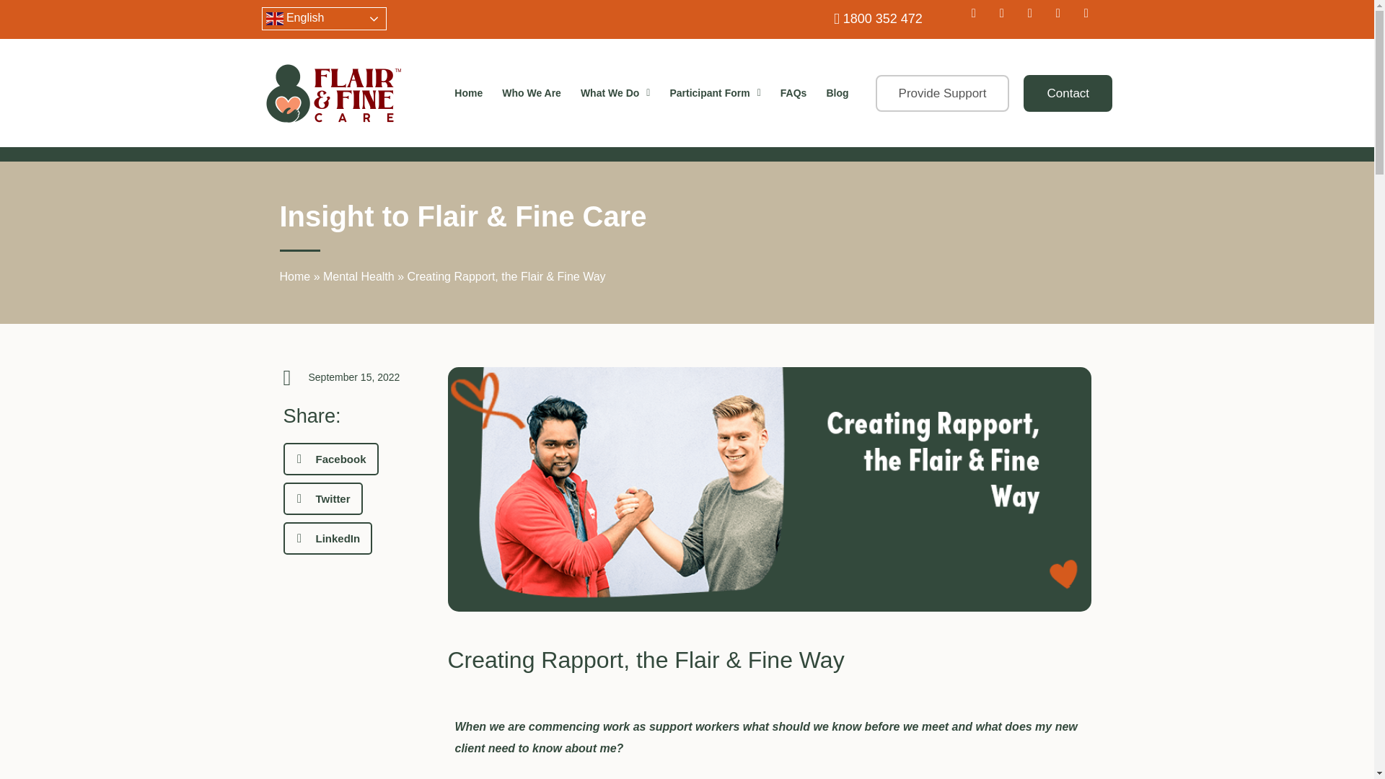 The image size is (1385, 779). Describe the element at coordinates (1092, 19) in the screenshot. I see `Icon-linkedin-1` at that location.